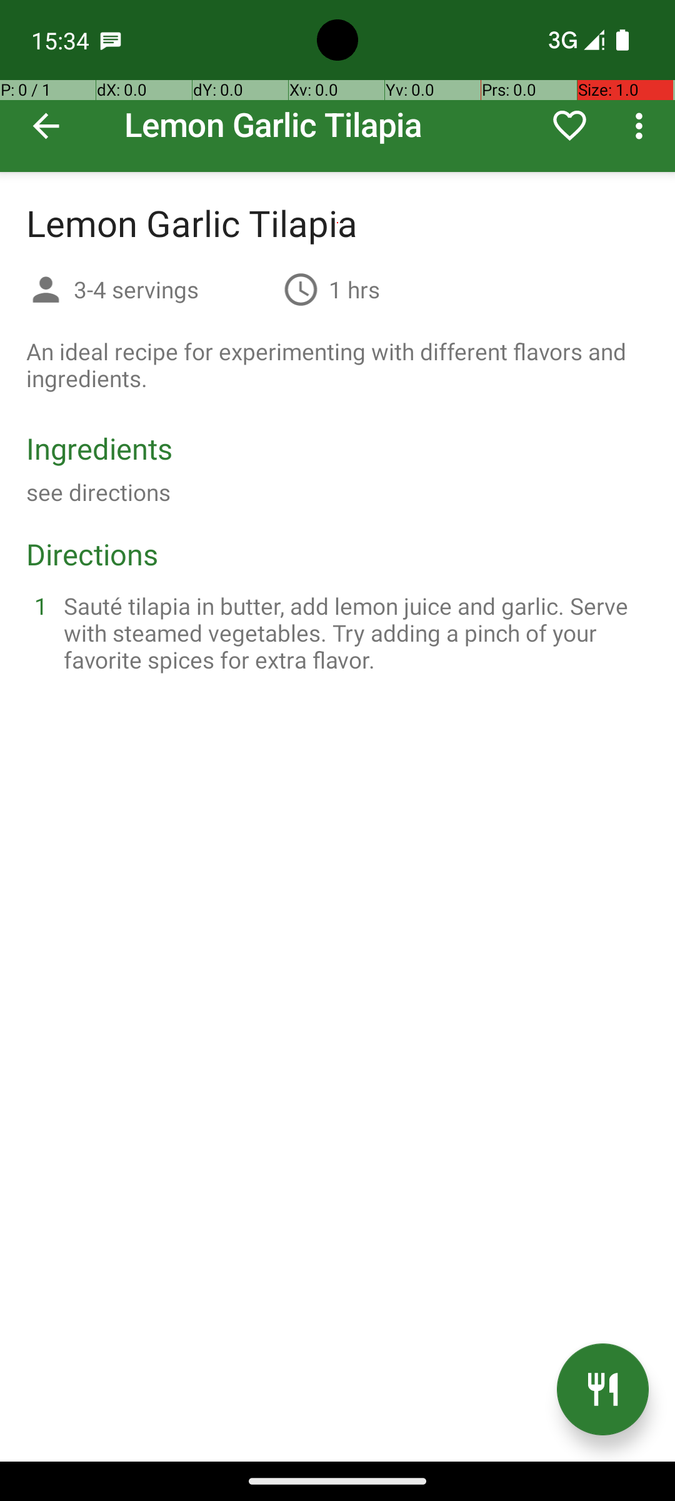 This screenshot has height=1501, width=675. What do you see at coordinates (46, 291) in the screenshot?
I see `Servings` at bounding box center [46, 291].